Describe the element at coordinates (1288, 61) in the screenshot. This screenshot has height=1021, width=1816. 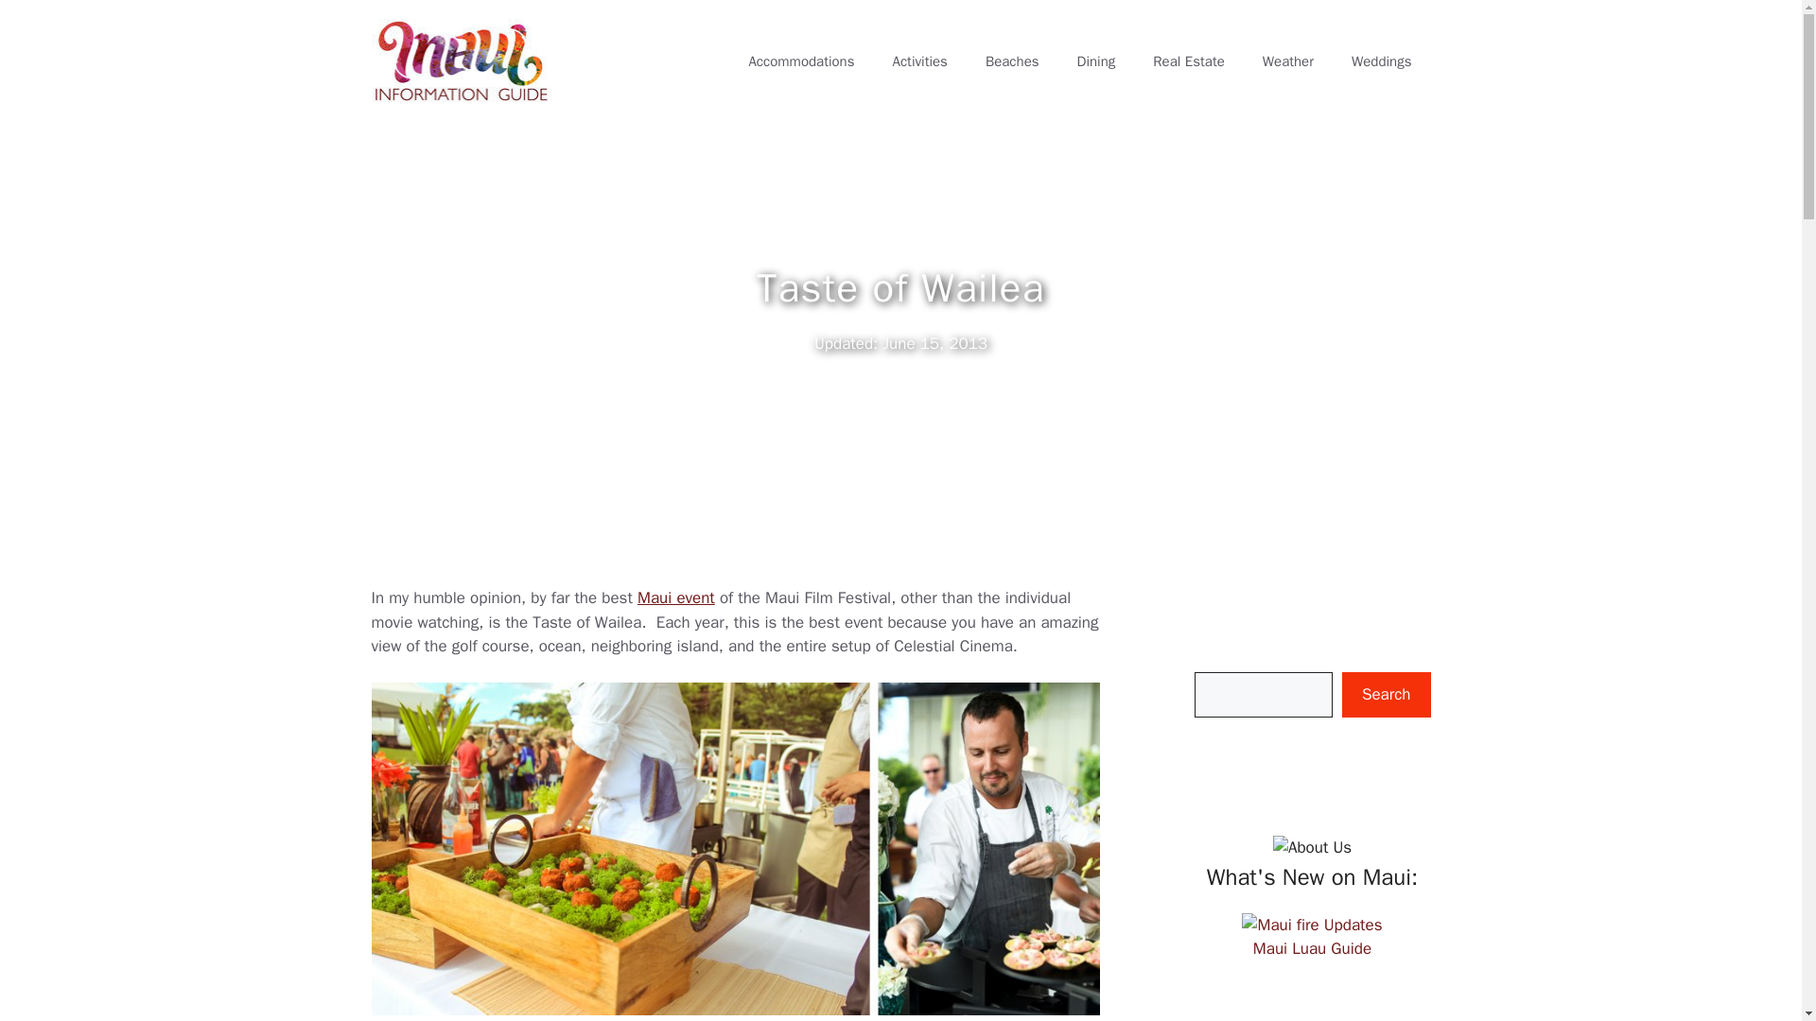
I see `Weather` at that location.